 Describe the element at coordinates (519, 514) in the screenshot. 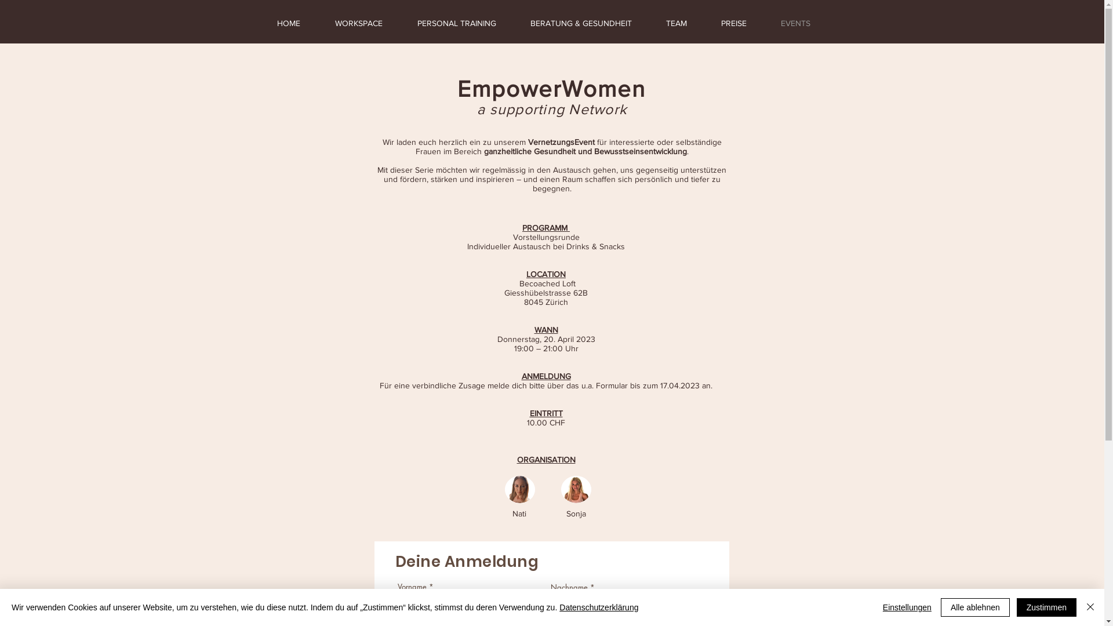

I see `Nati` at that location.